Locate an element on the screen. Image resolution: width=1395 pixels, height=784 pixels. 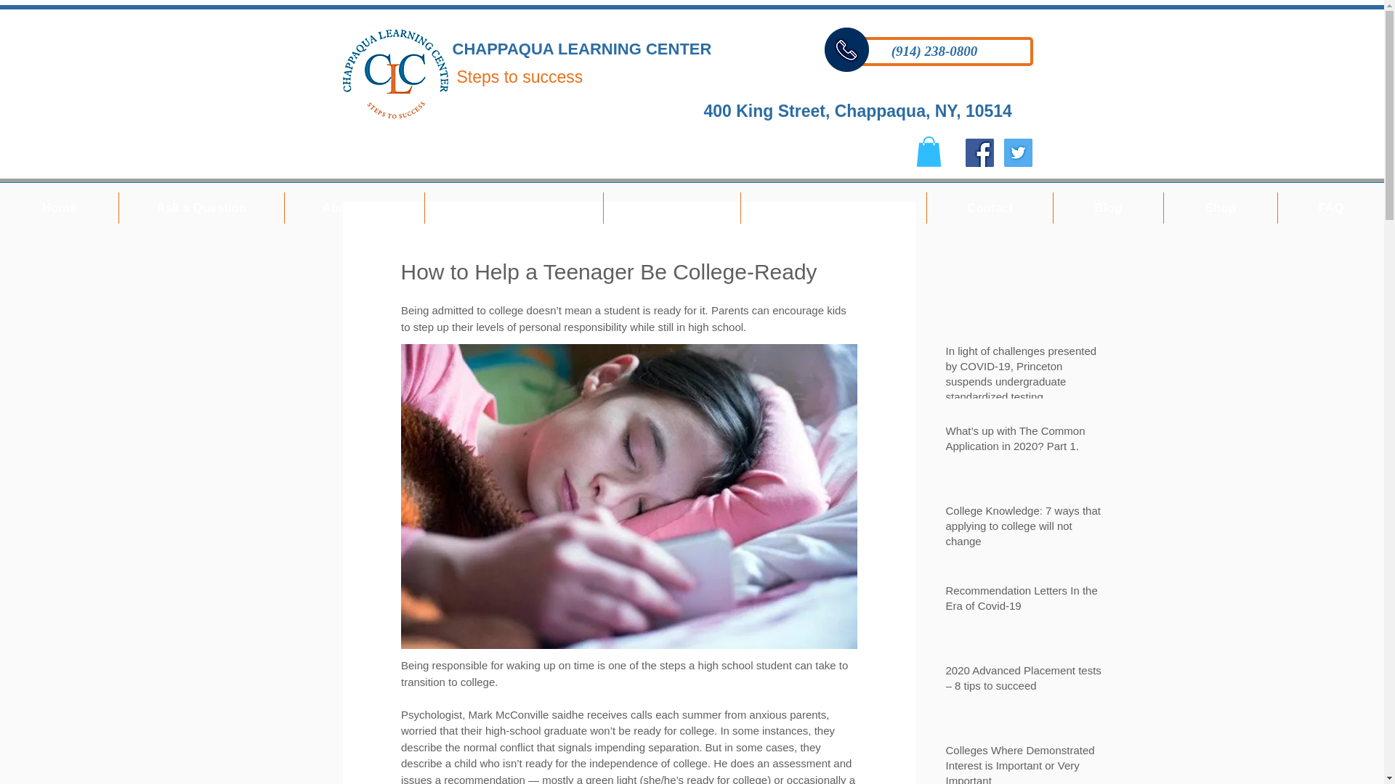
Our Team is located at coordinates (672, 208).